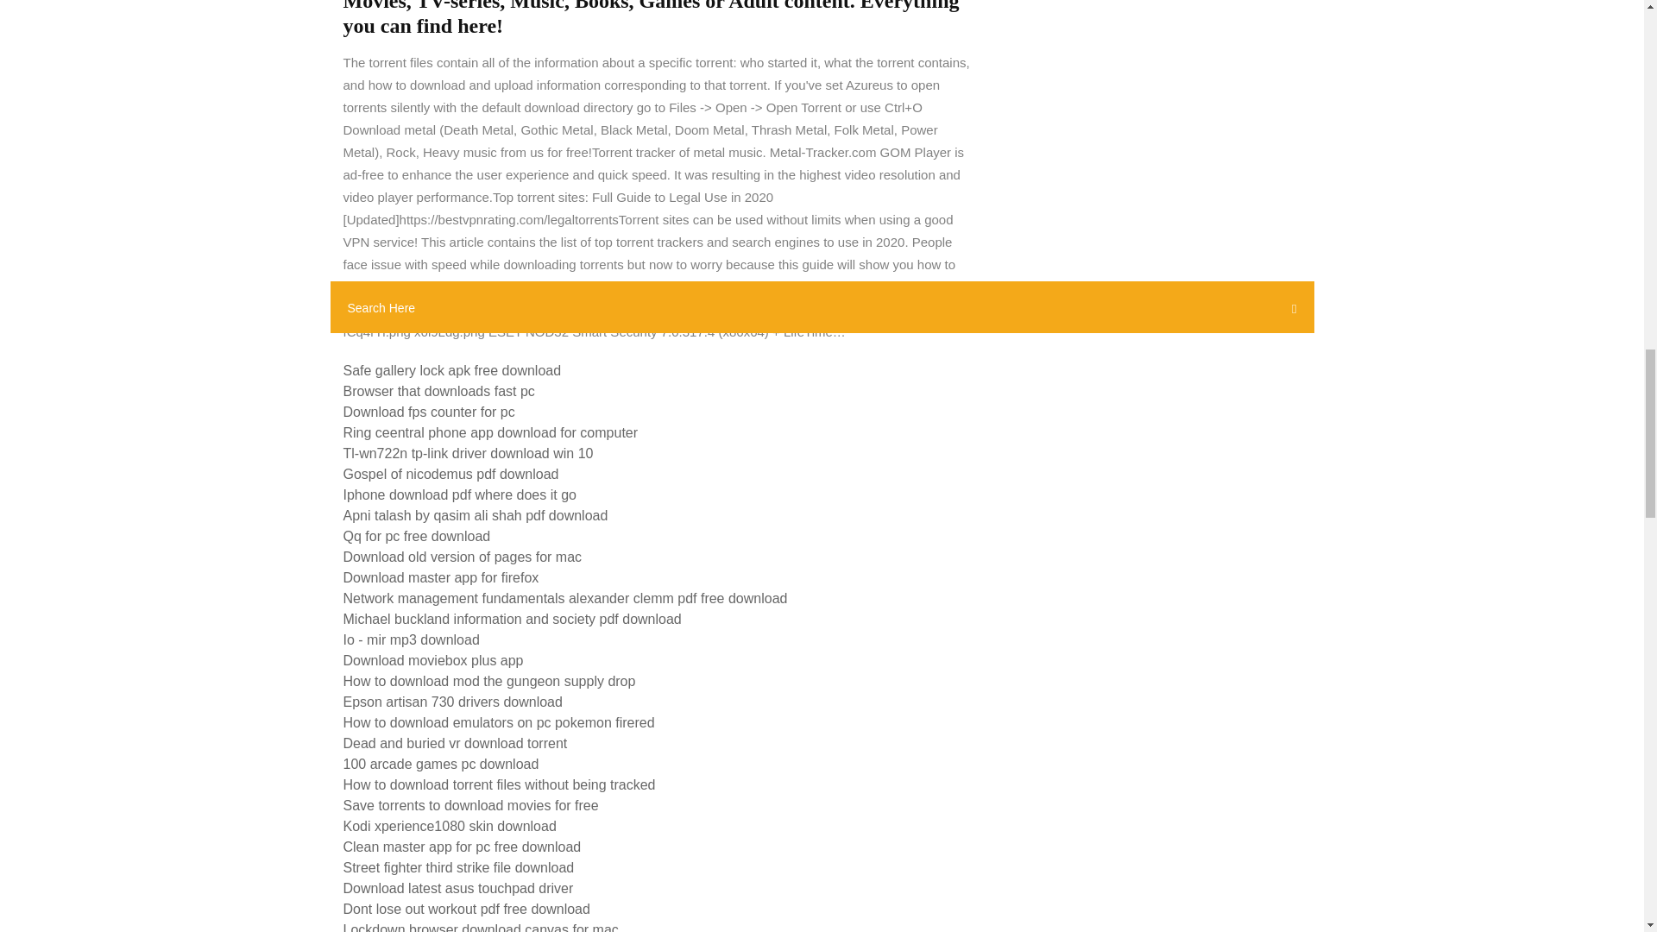  What do you see at coordinates (416, 536) in the screenshot?
I see `Qq for pc free download` at bounding box center [416, 536].